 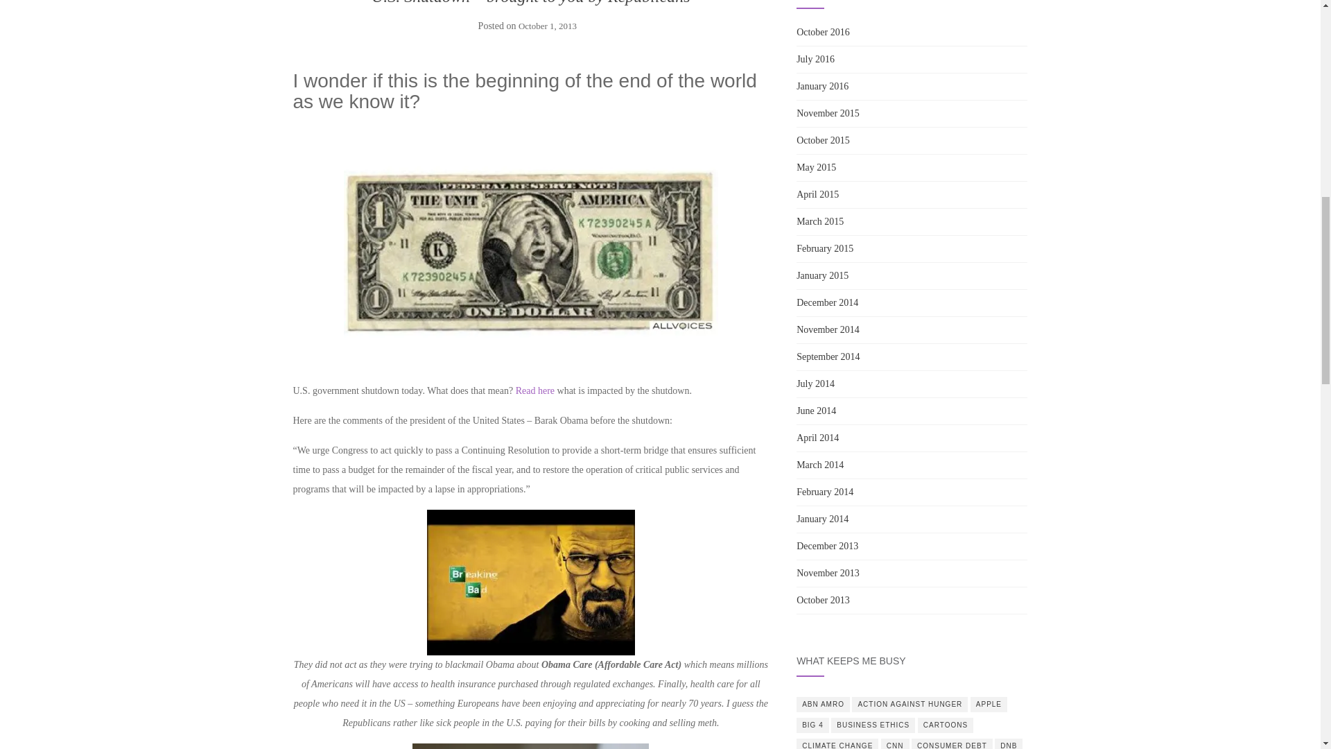 I want to click on October 2015, so click(x=823, y=140).